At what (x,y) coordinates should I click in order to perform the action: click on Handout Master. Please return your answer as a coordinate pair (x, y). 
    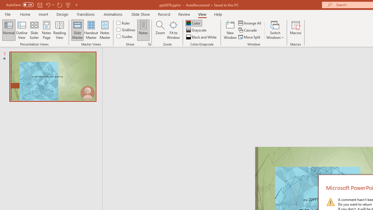
    Looking at the image, I should click on (91, 30).